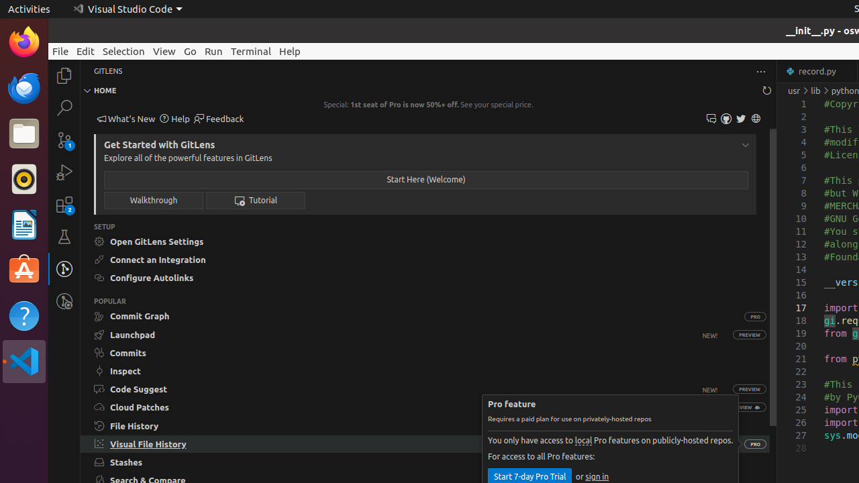 This screenshot has width=859, height=483. I want to click on Show Inspect view, so click(425, 371).